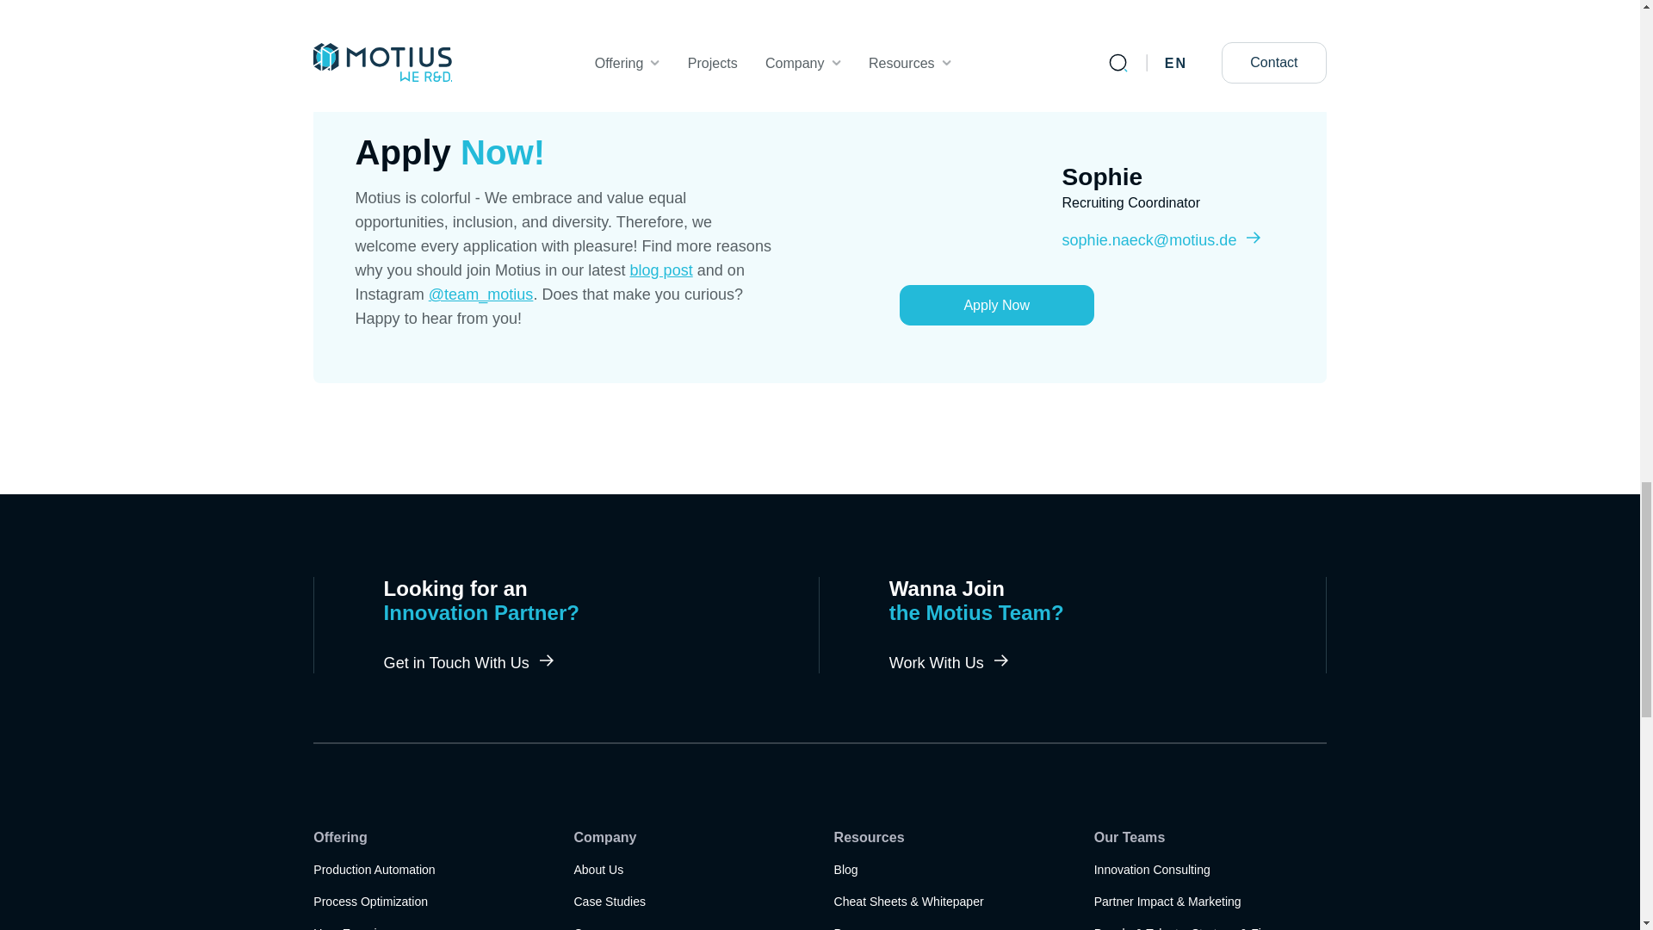 Image resolution: width=1653 pixels, height=930 pixels. What do you see at coordinates (1001, 660) in the screenshot?
I see `Arrow Right` at bounding box center [1001, 660].